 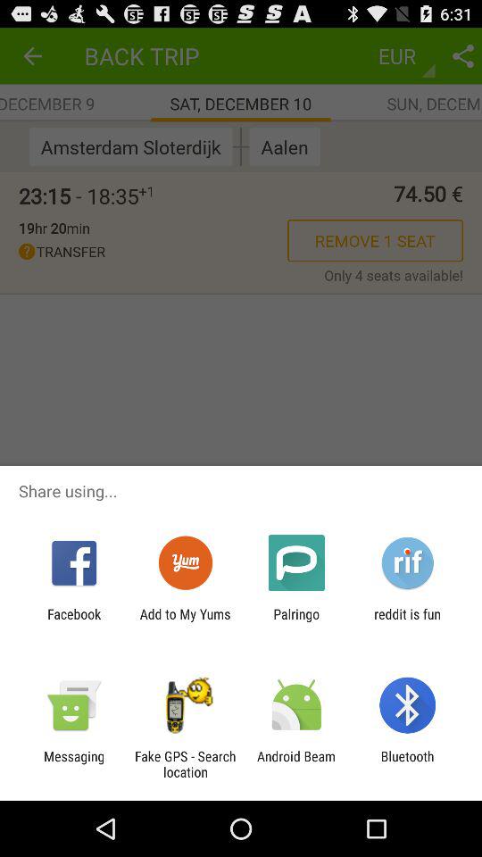 What do you see at coordinates (74, 621) in the screenshot?
I see `launch facebook item` at bounding box center [74, 621].